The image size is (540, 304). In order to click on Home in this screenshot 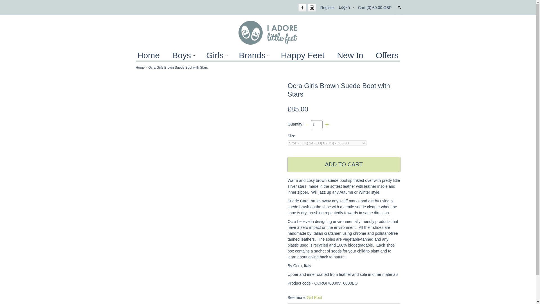, I will do `click(140, 68)`.